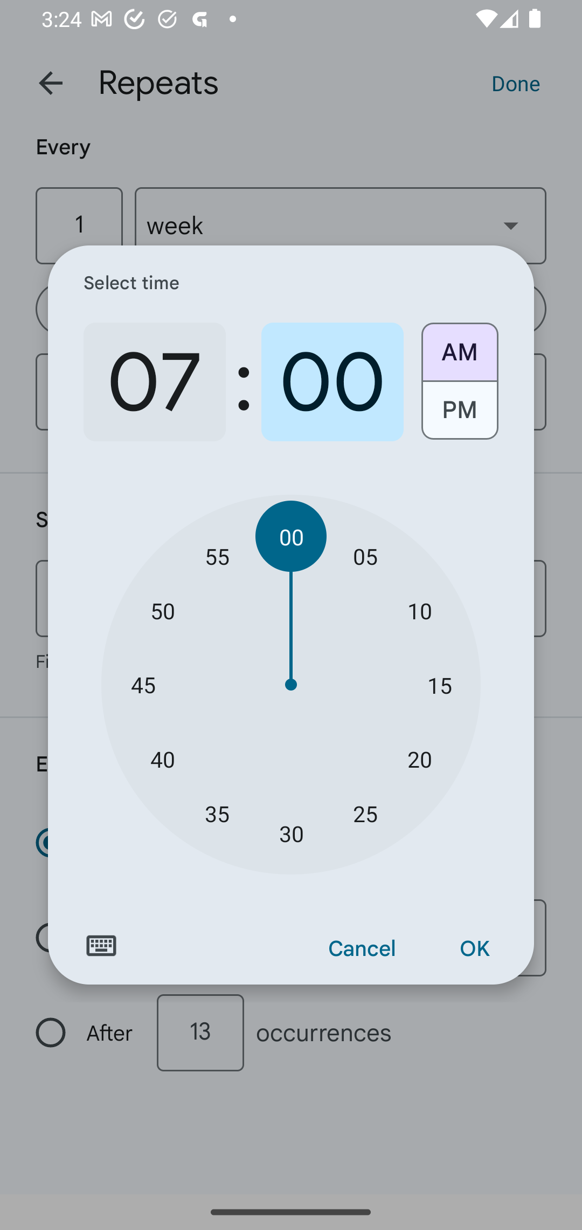 The height and width of the screenshot is (1230, 582). Describe the element at coordinates (291, 833) in the screenshot. I see `30 30 minutes` at that location.